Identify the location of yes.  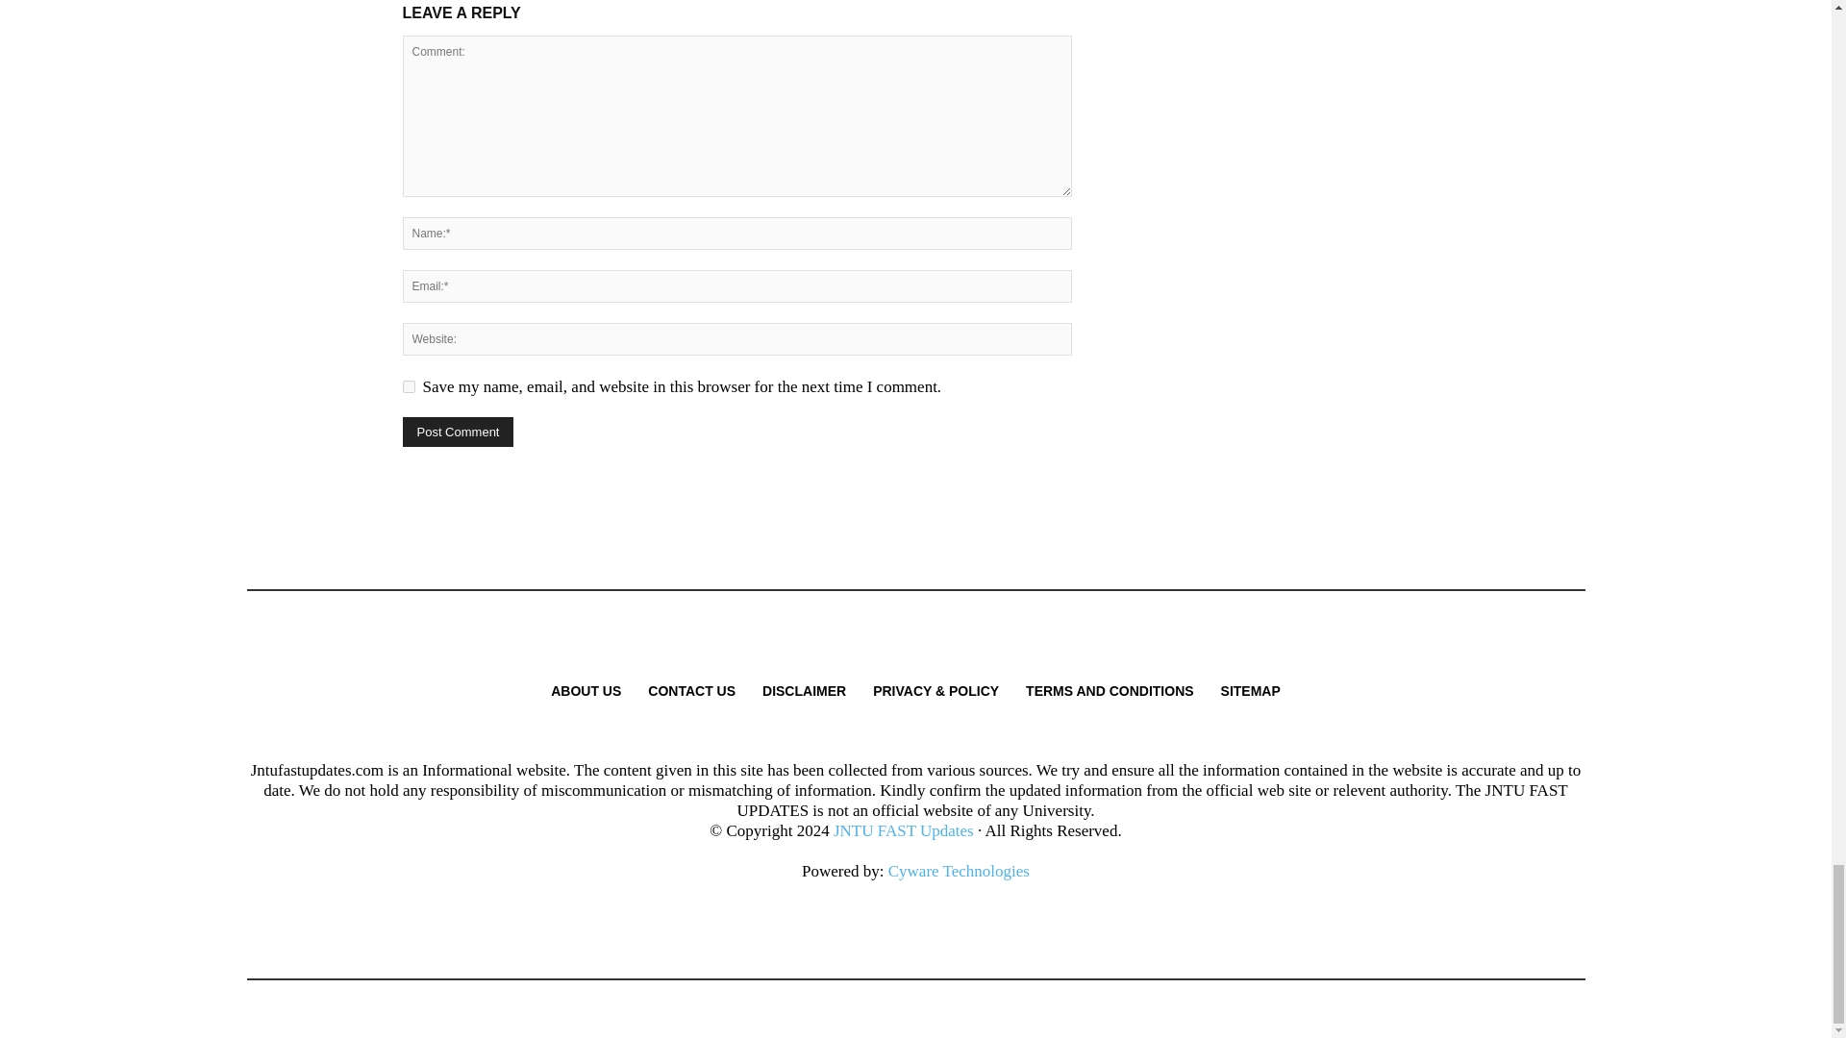
(408, 386).